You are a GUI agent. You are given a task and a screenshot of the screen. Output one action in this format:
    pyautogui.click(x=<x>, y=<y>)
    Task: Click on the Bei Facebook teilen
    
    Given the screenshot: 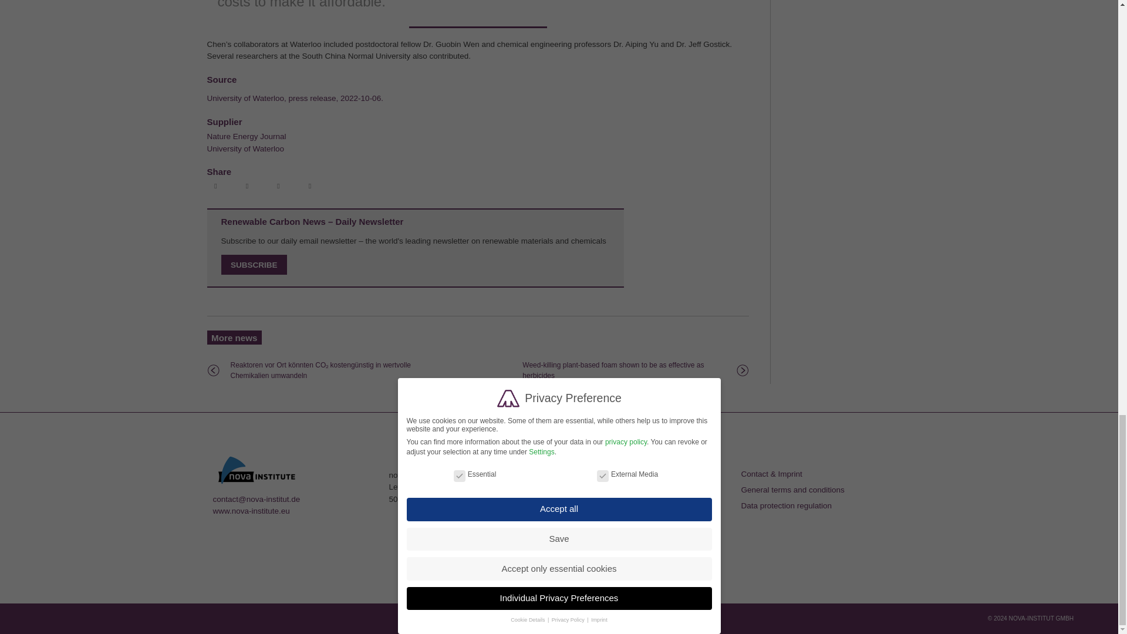 What is the action you would take?
    pyautogui.click(x=217, y=187)
    